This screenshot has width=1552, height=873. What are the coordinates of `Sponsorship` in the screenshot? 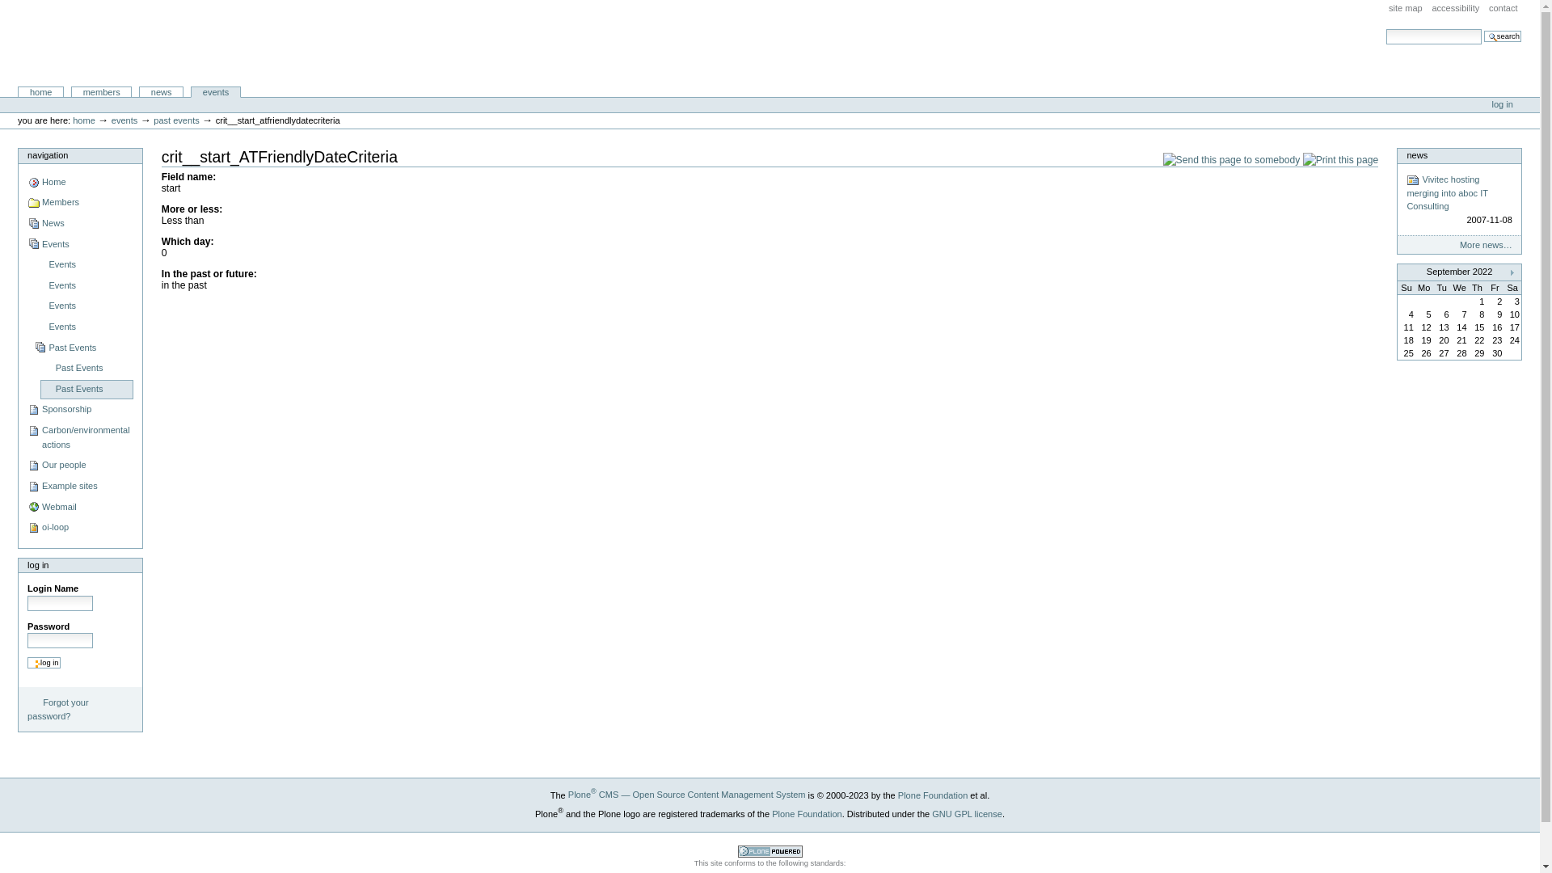 It's located at (79, 411).